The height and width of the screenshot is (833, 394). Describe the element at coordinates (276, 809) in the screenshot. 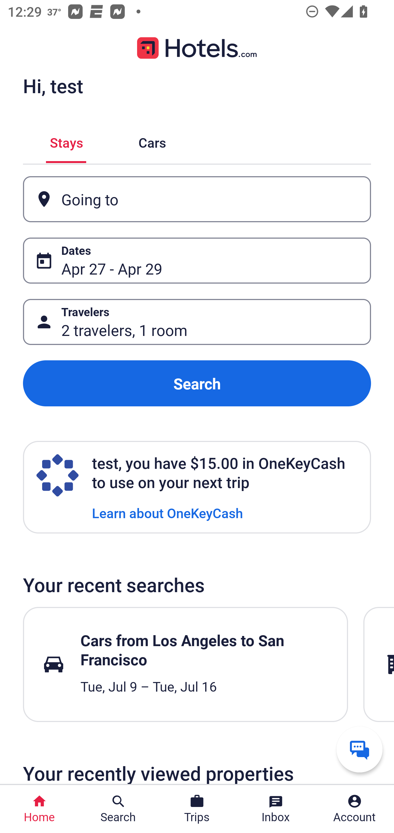

I see `Inbox Inbox Button` at that location.